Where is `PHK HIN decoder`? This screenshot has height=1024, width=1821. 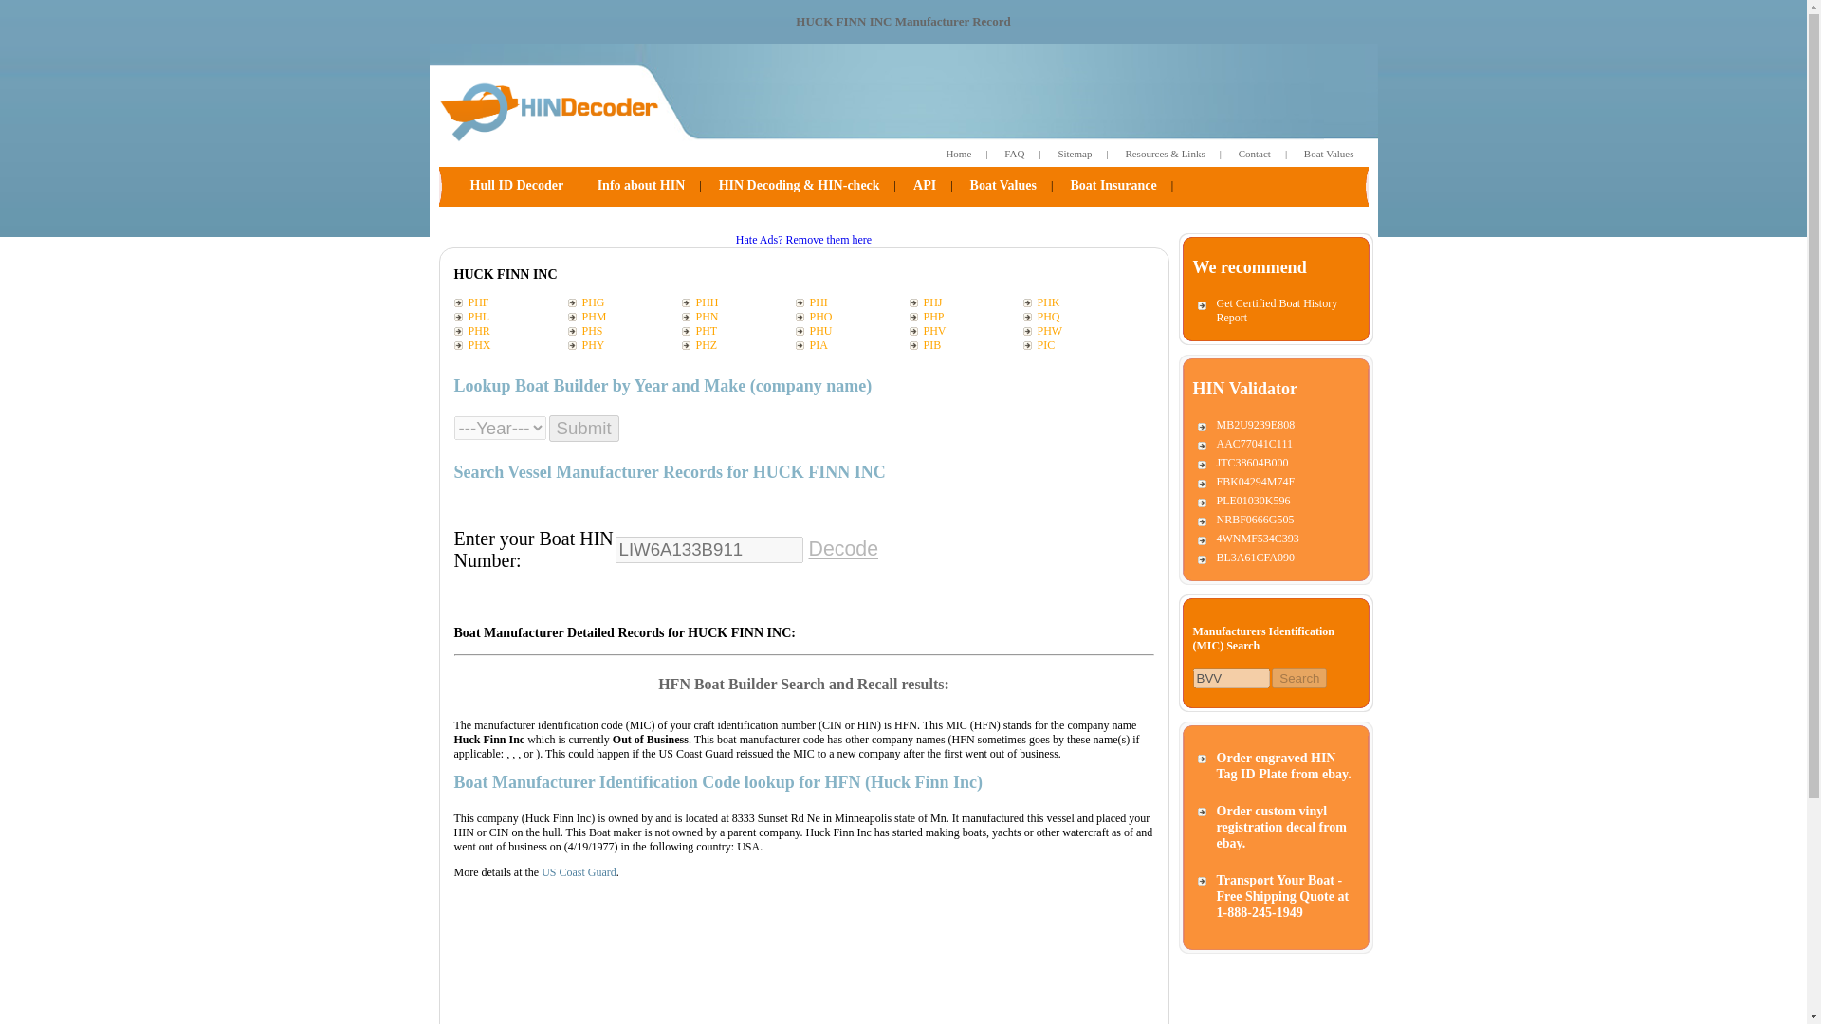 PHK HIN decoder is located at coordinates (1079, 303).